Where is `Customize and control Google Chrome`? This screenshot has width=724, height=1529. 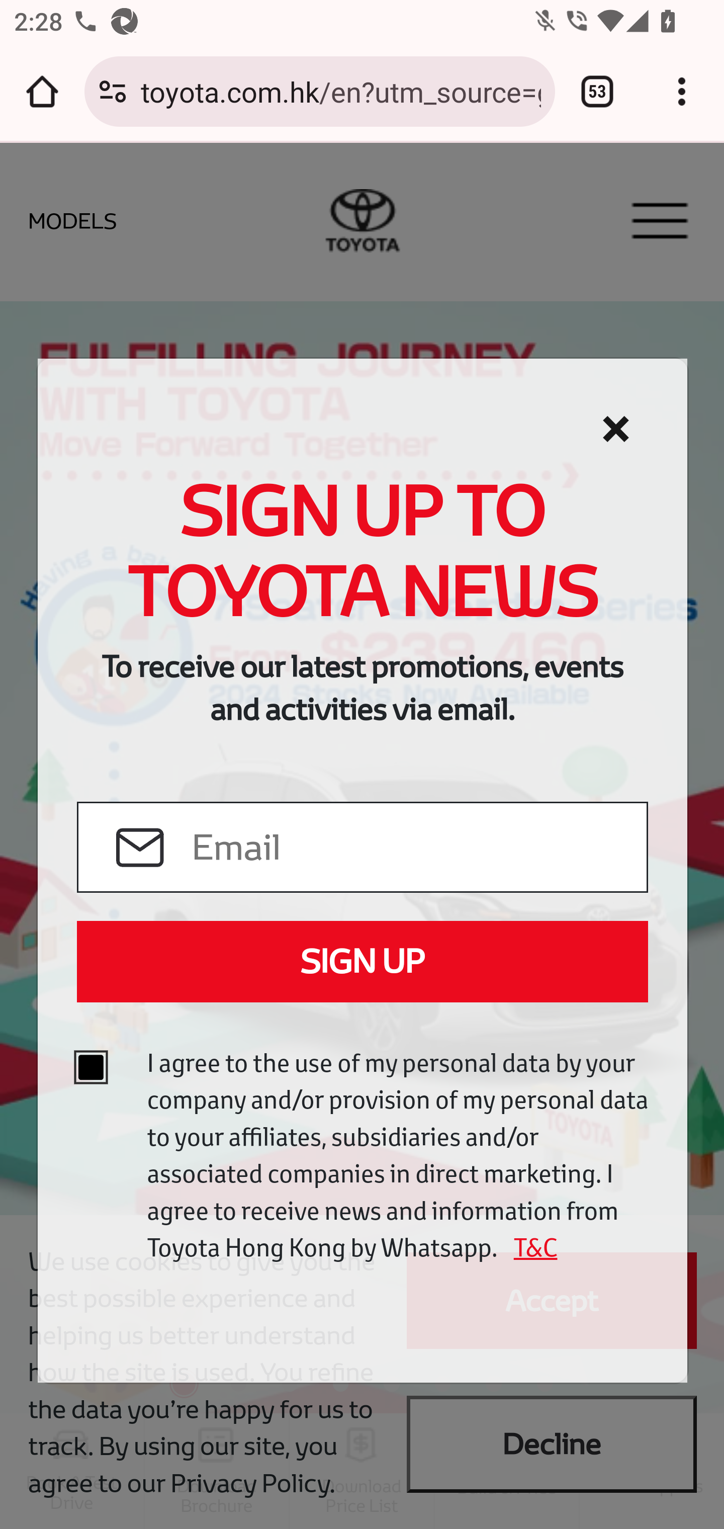
Customize and control Google Chrome is located at coordinates (682, 92).